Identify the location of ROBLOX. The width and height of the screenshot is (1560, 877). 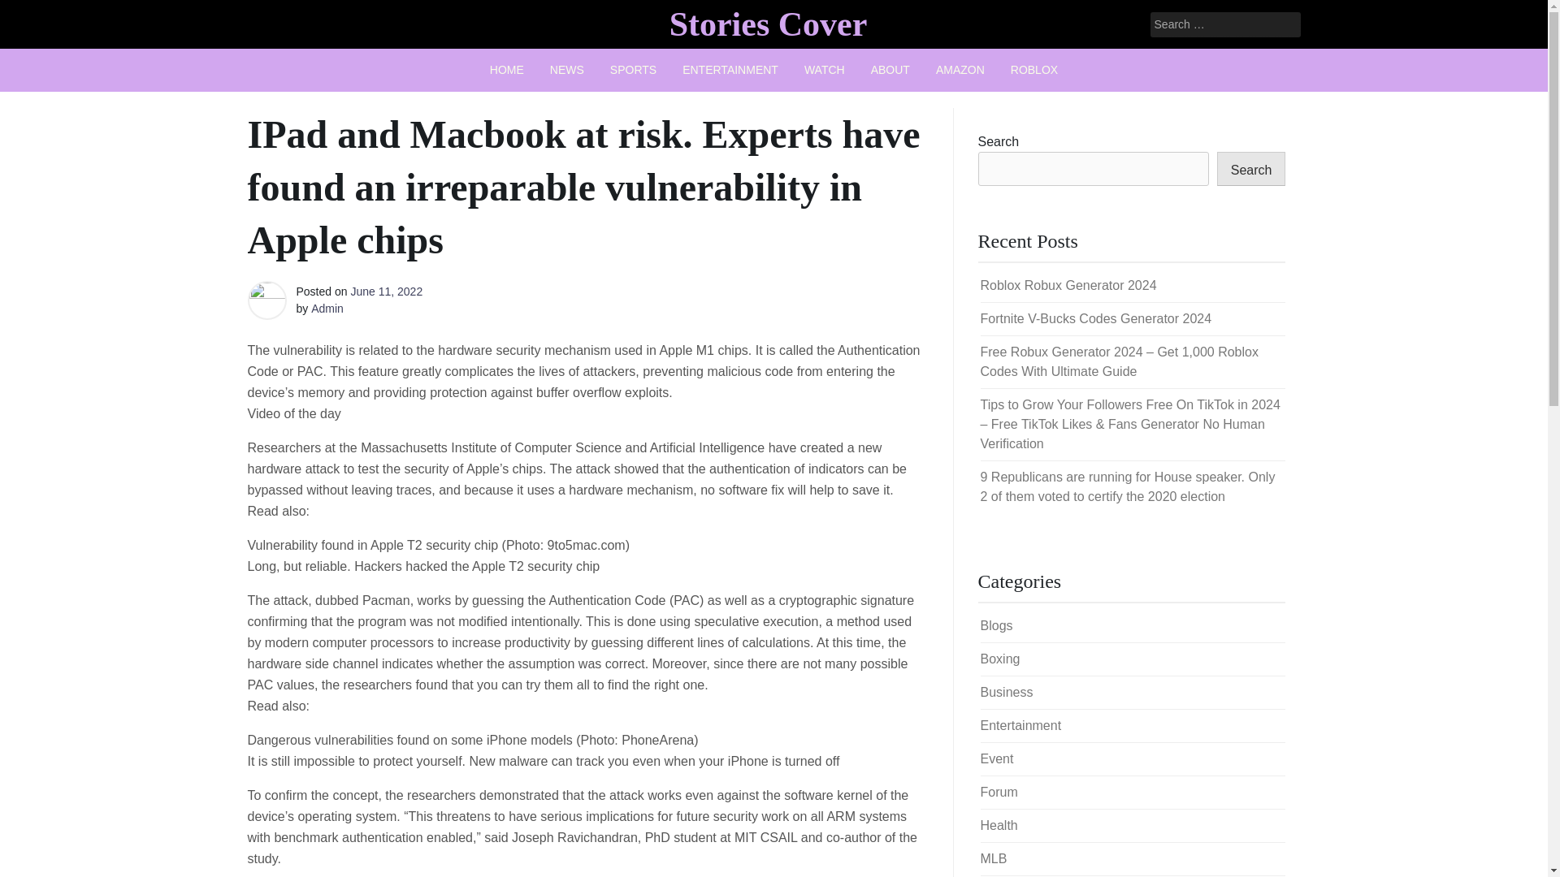
(1033, 70).